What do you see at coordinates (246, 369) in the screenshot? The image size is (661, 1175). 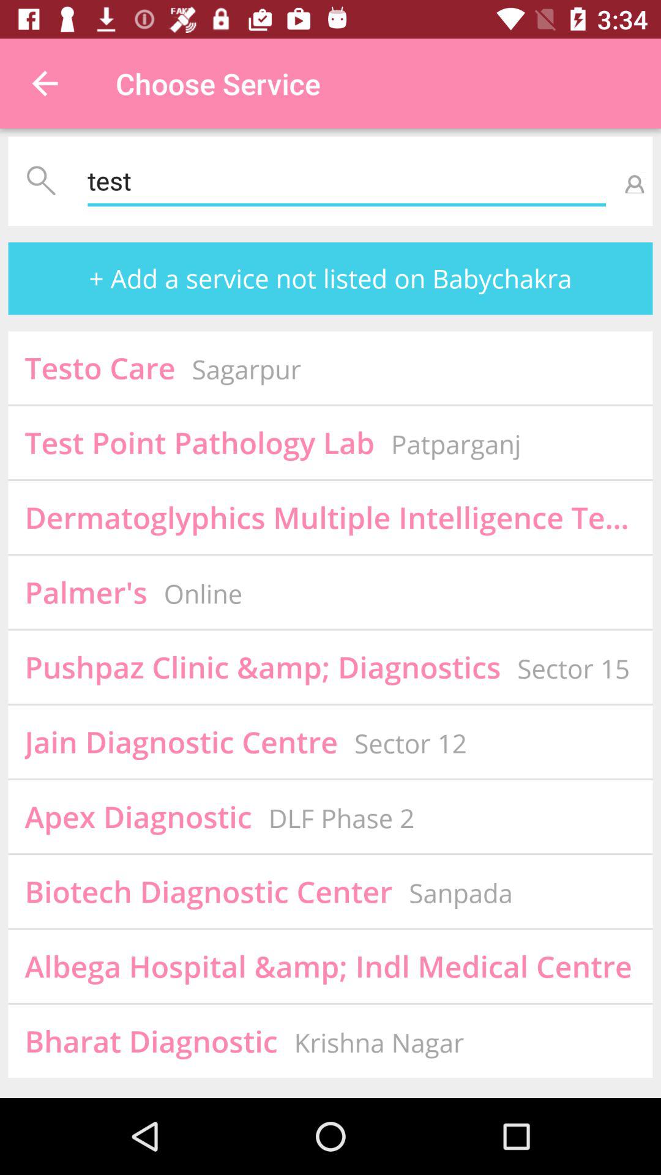 I see `open the item above test point pathology` at bounding box center [246, 369].